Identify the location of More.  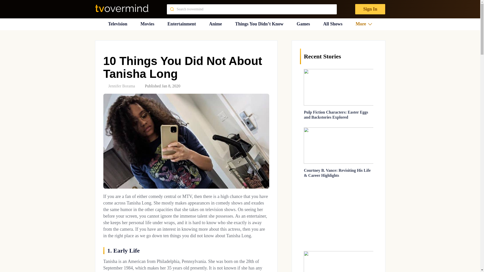
(364, 24).